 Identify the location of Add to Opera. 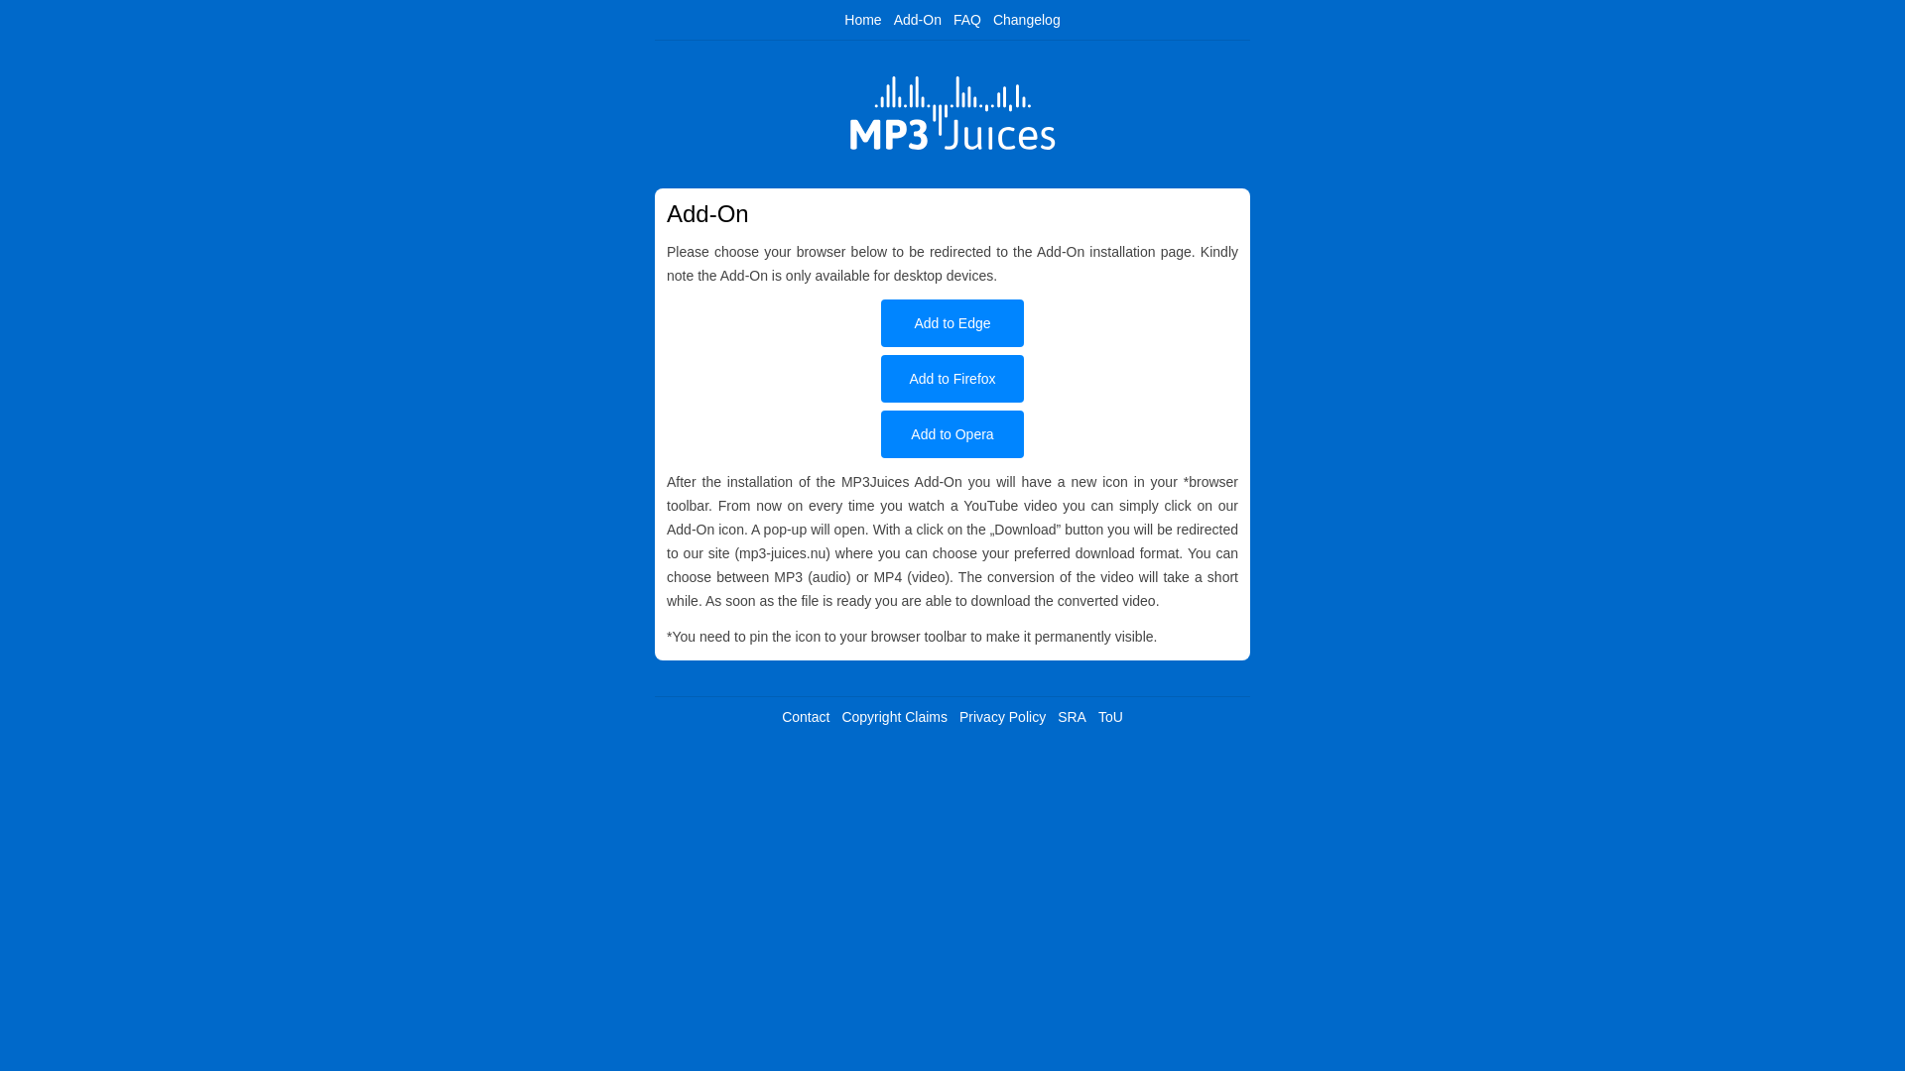
(952, 434).